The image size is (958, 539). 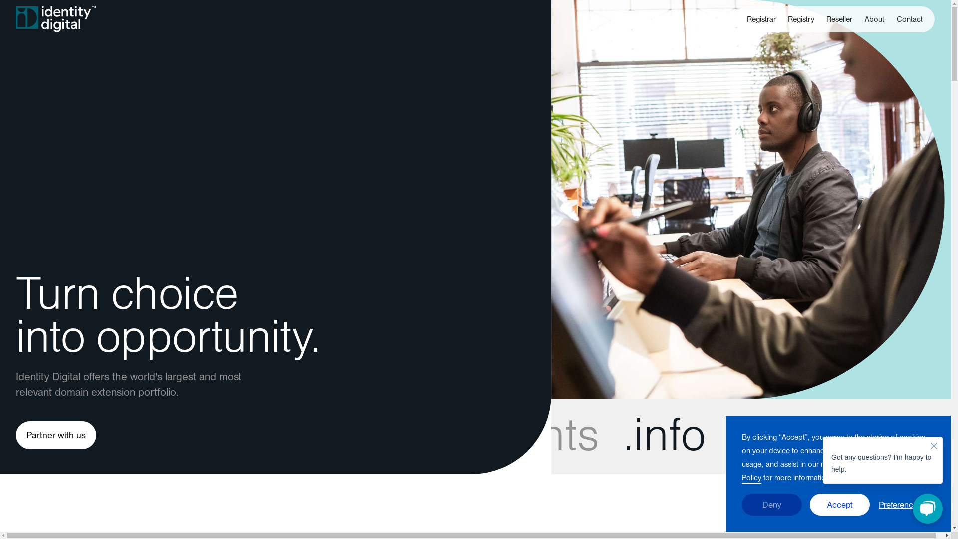 I want to click on Help Center, so click(x=46, y=433).